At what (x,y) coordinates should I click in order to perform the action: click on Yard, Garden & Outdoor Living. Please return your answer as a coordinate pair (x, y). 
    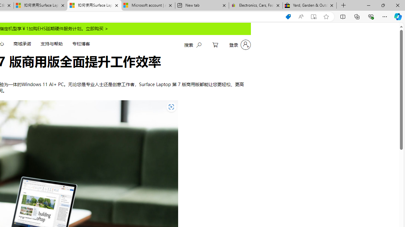
    Looking at the image, I should click on (309, 6).